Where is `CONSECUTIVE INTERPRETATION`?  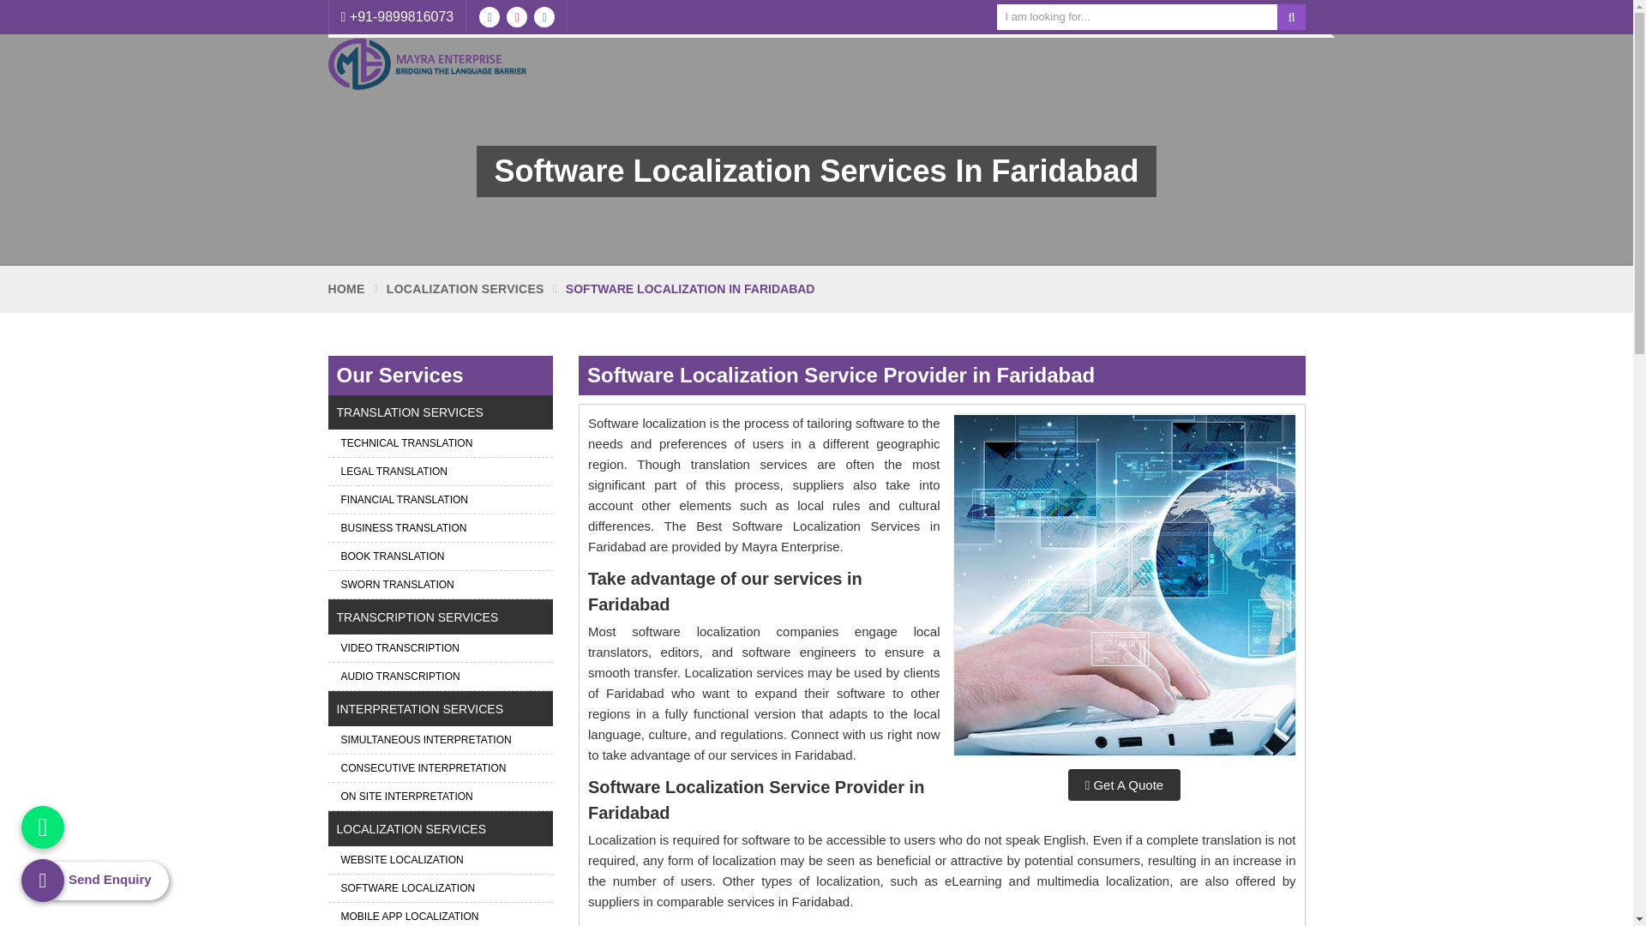
CONSECUTIVE INTERPRETATION is located at coordinates (441, 768).